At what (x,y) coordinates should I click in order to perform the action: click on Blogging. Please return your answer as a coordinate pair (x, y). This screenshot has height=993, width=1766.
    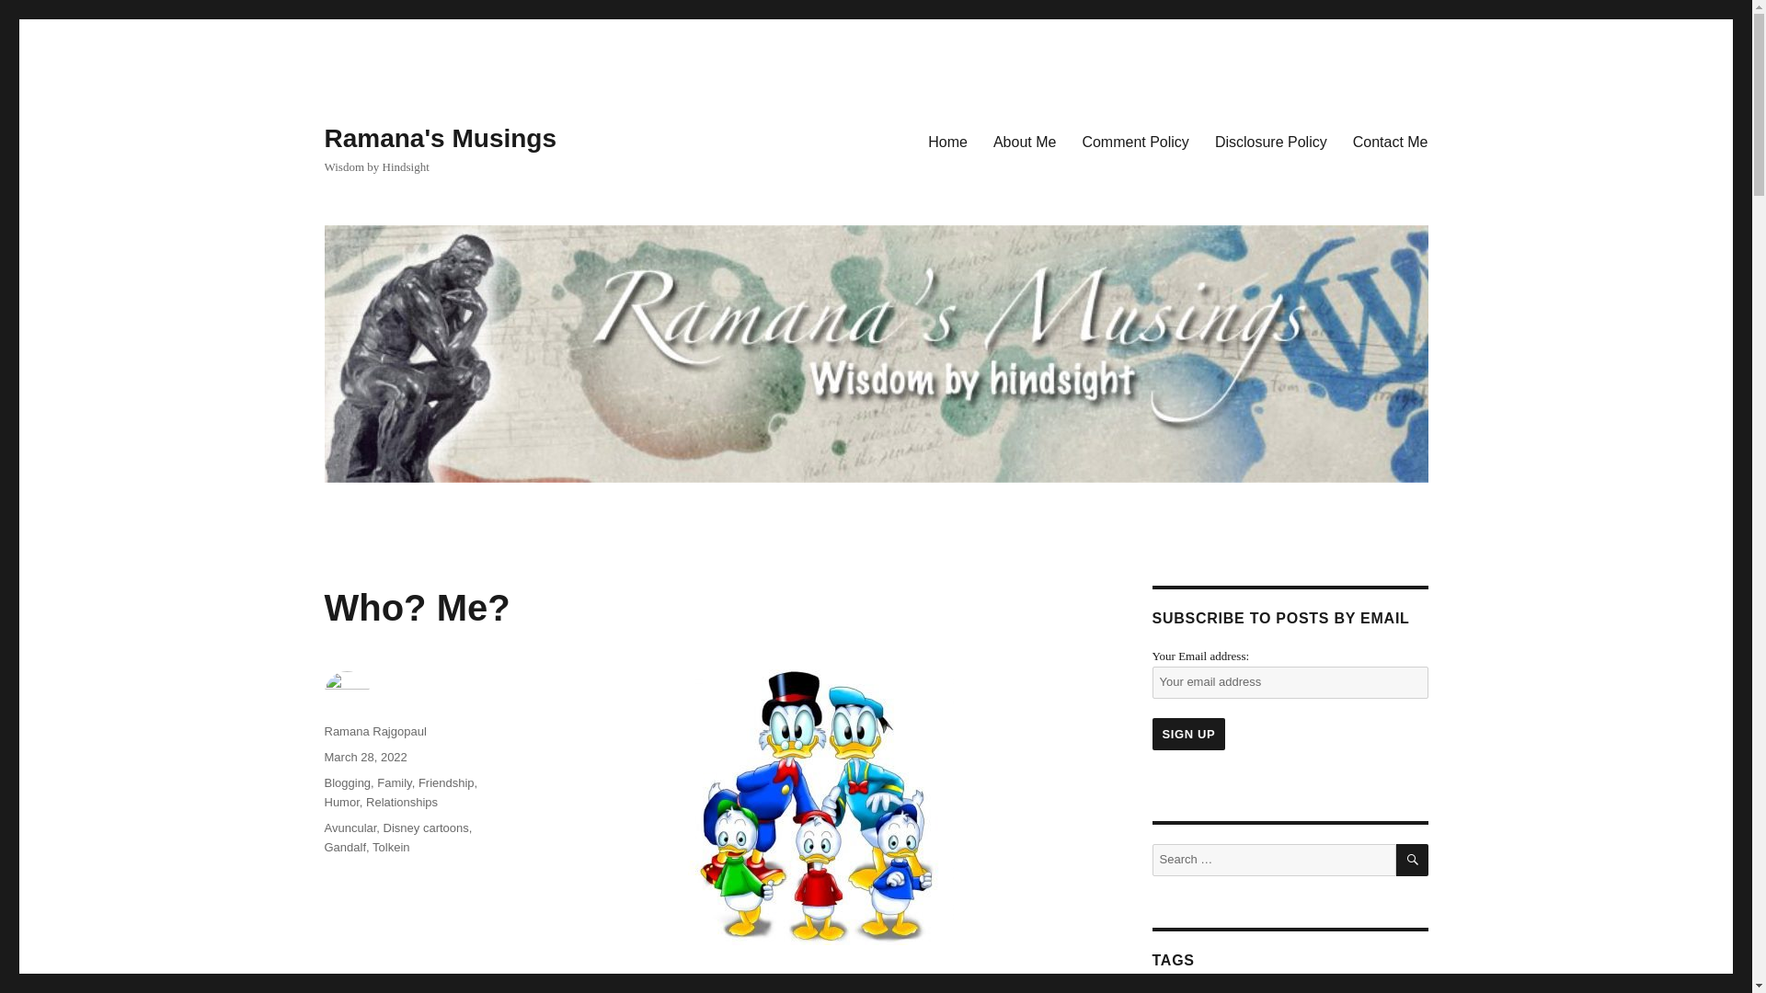
    Looking at the image, I should click on (347, 782).